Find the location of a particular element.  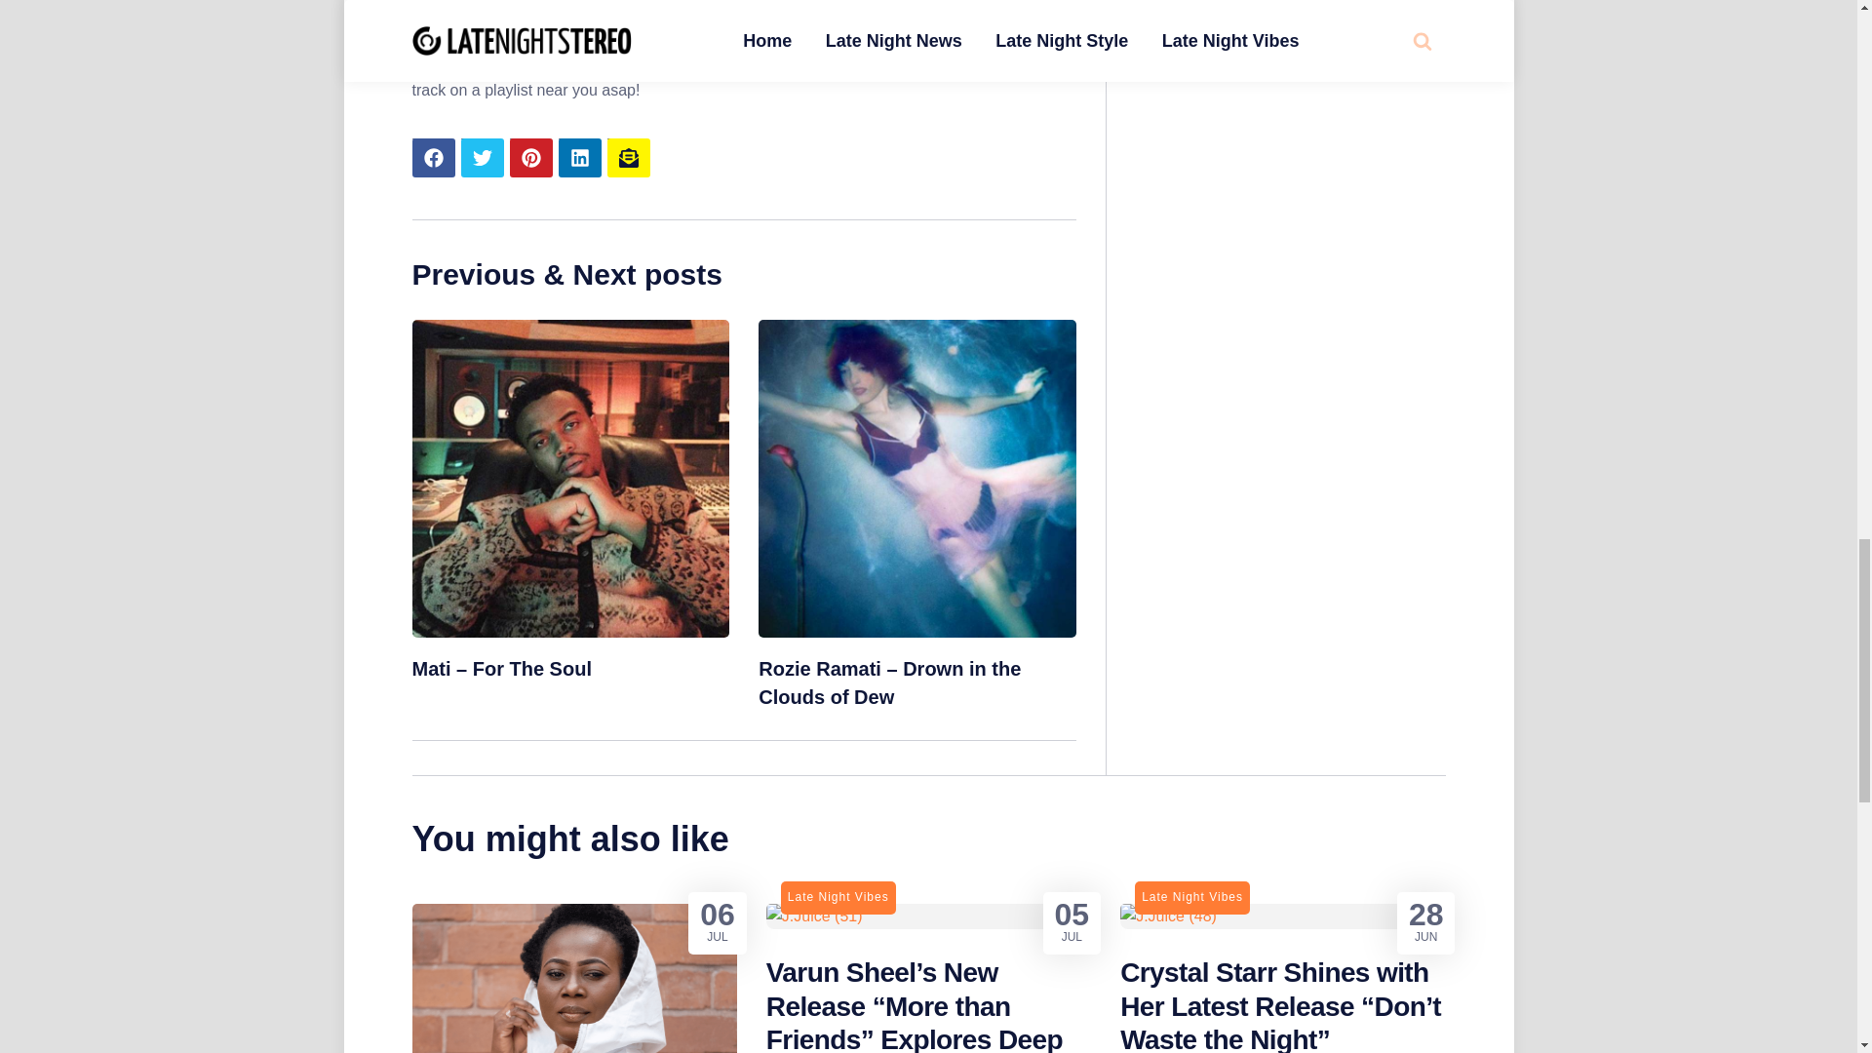

Late Night Vibes is located at coordinates (1191, 897).